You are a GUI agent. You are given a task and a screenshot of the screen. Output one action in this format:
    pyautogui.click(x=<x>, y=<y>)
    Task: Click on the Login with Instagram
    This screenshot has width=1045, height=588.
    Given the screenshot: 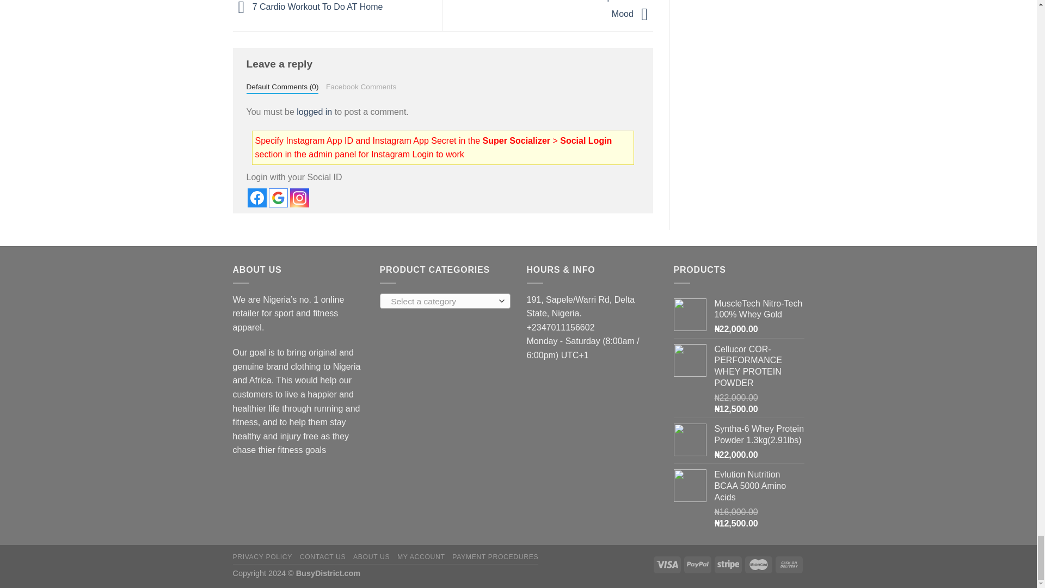 What is the action you would take?
    pyautogui.click(x=298, y=198)
    